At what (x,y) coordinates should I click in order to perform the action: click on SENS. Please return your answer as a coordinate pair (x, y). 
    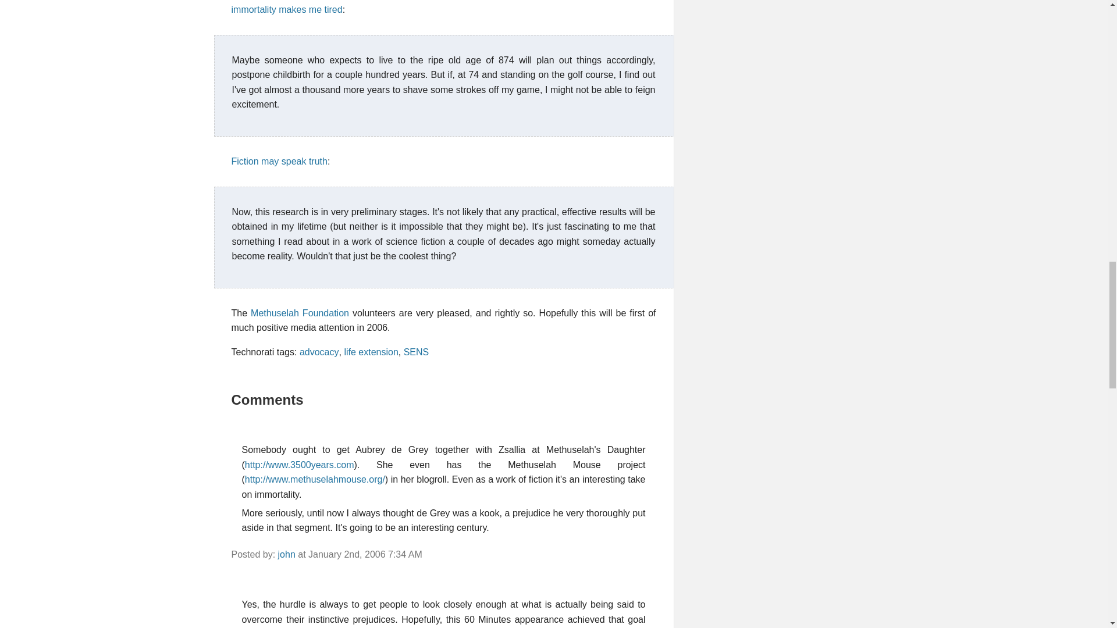
    Looking at the image, I should click on (416, 352).